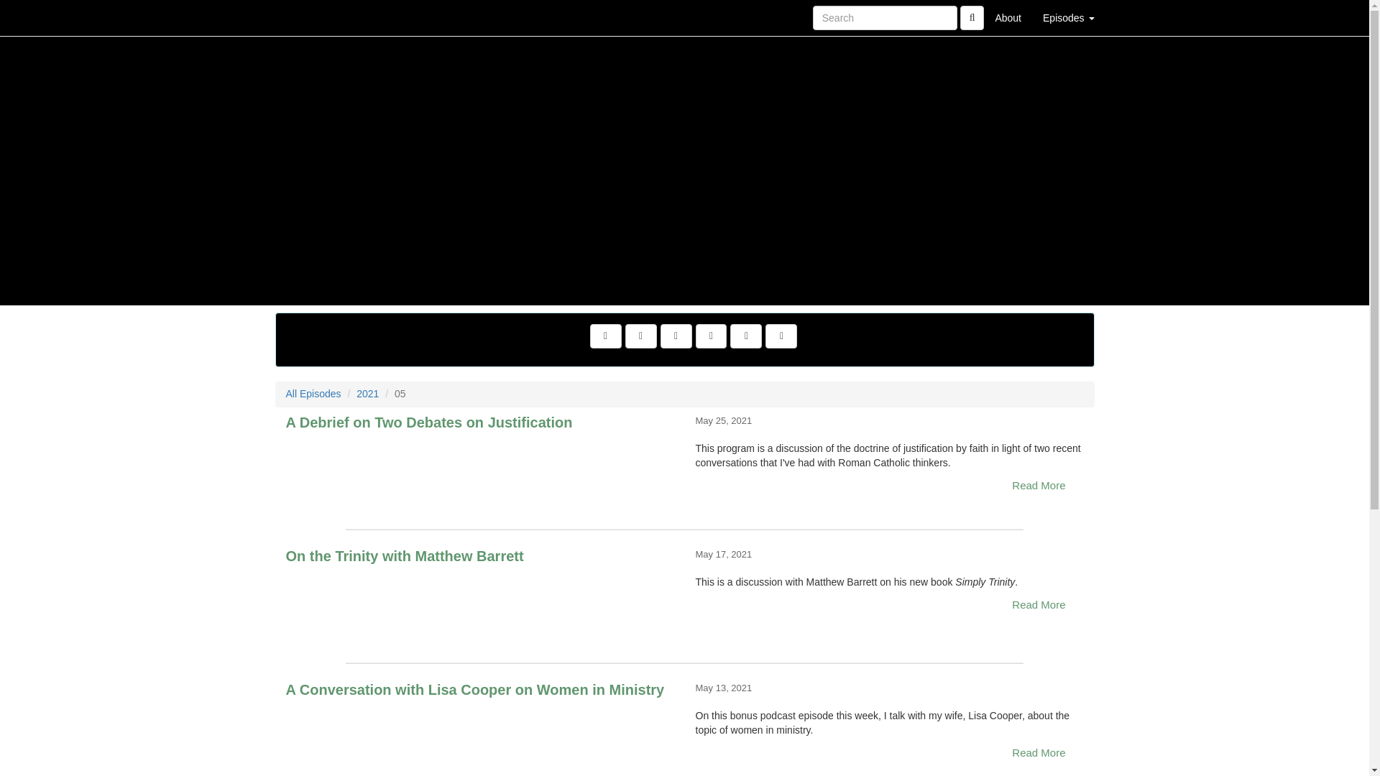 The height and width of the screenshot is (776, 1380). Describe the element at coordinates (1008, 17) in the screenshot. I see `About` at that location.